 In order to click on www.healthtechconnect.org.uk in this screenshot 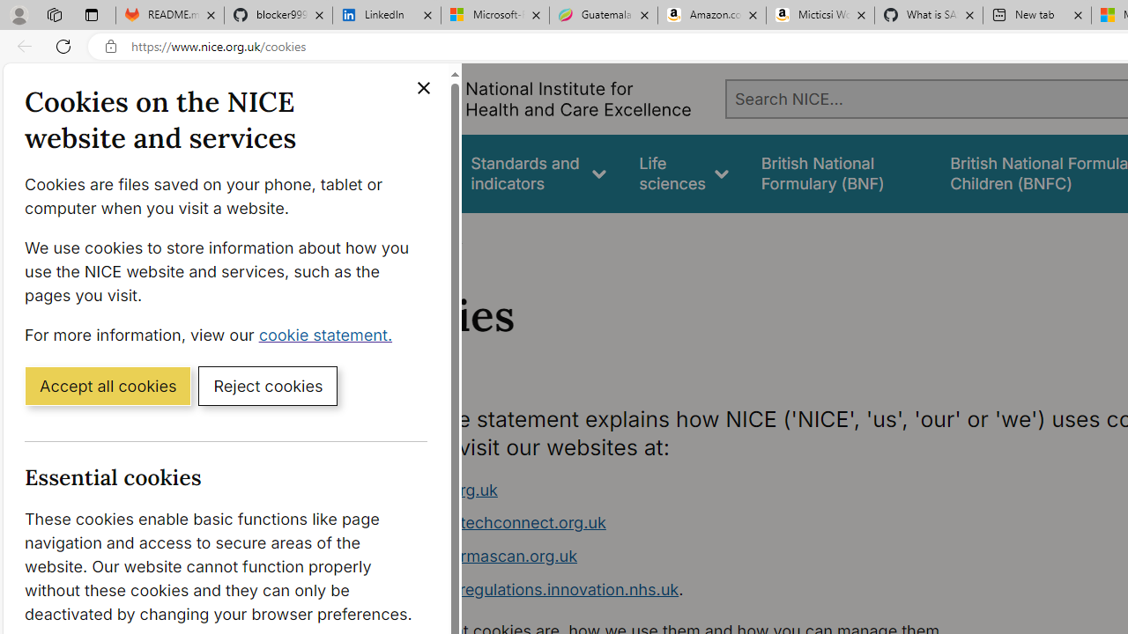, I will do `click(701, 523)`.